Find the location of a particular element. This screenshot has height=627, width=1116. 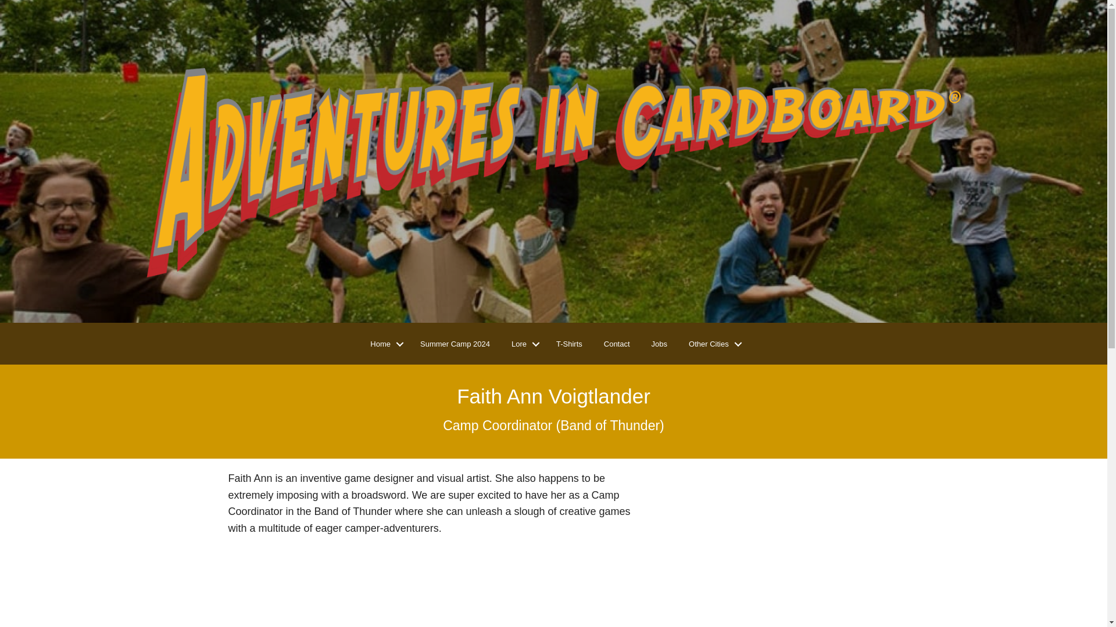

Jobs is located at coordinates (659, 344).